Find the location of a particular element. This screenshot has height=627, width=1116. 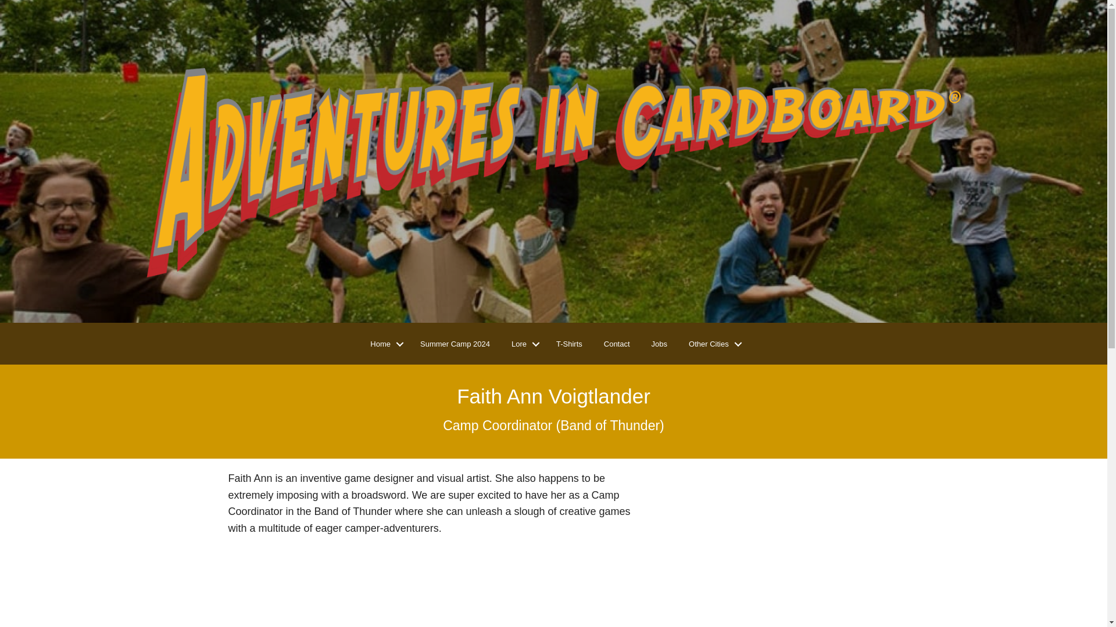

Jobs is located at coordinates (659, 344).